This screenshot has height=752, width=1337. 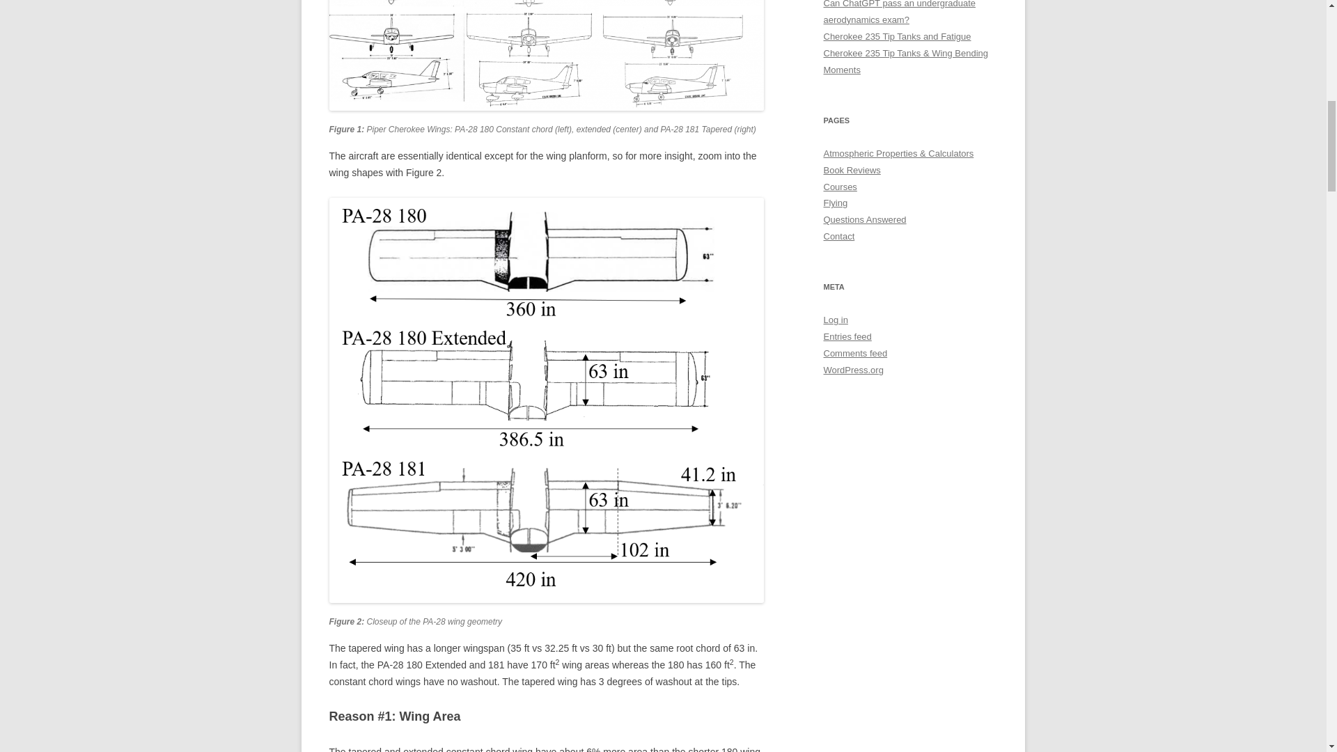 I want to click on Book Reviews, so click(x=851, y=170).